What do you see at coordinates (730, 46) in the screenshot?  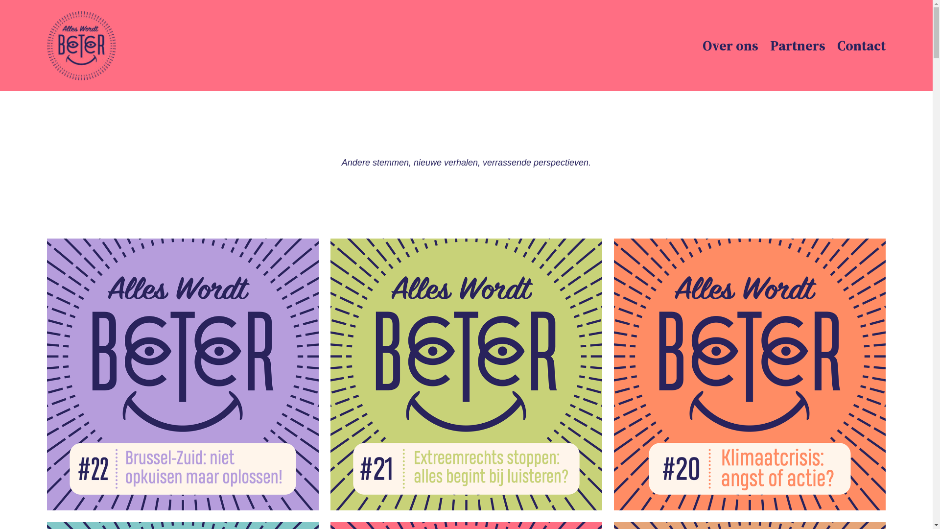 I see `Over ons` at bounding box center [730, 46].